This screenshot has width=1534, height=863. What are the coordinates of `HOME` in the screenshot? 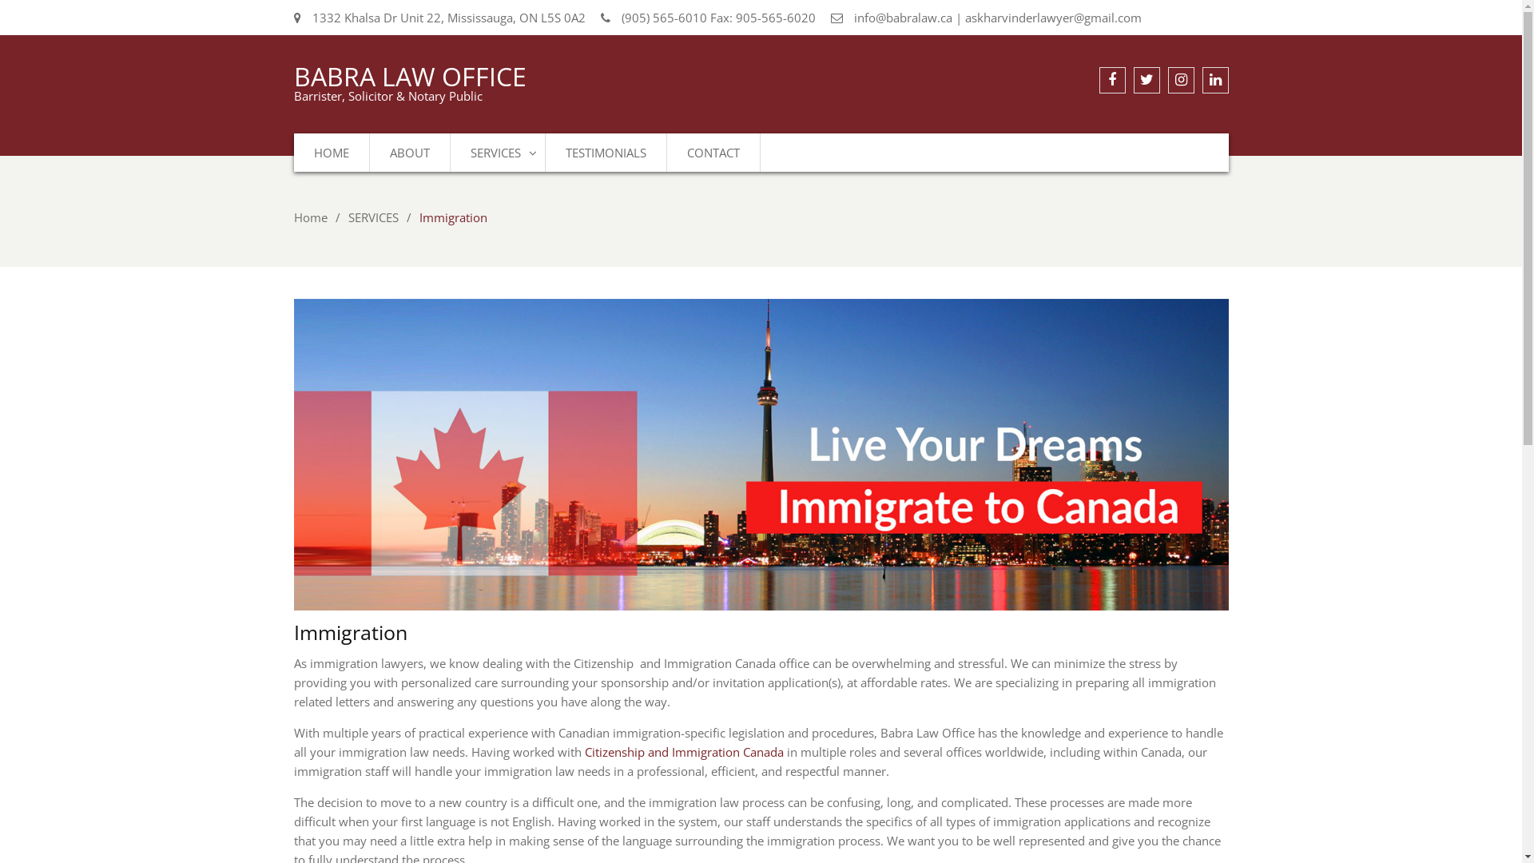 It's located at (332, 153).